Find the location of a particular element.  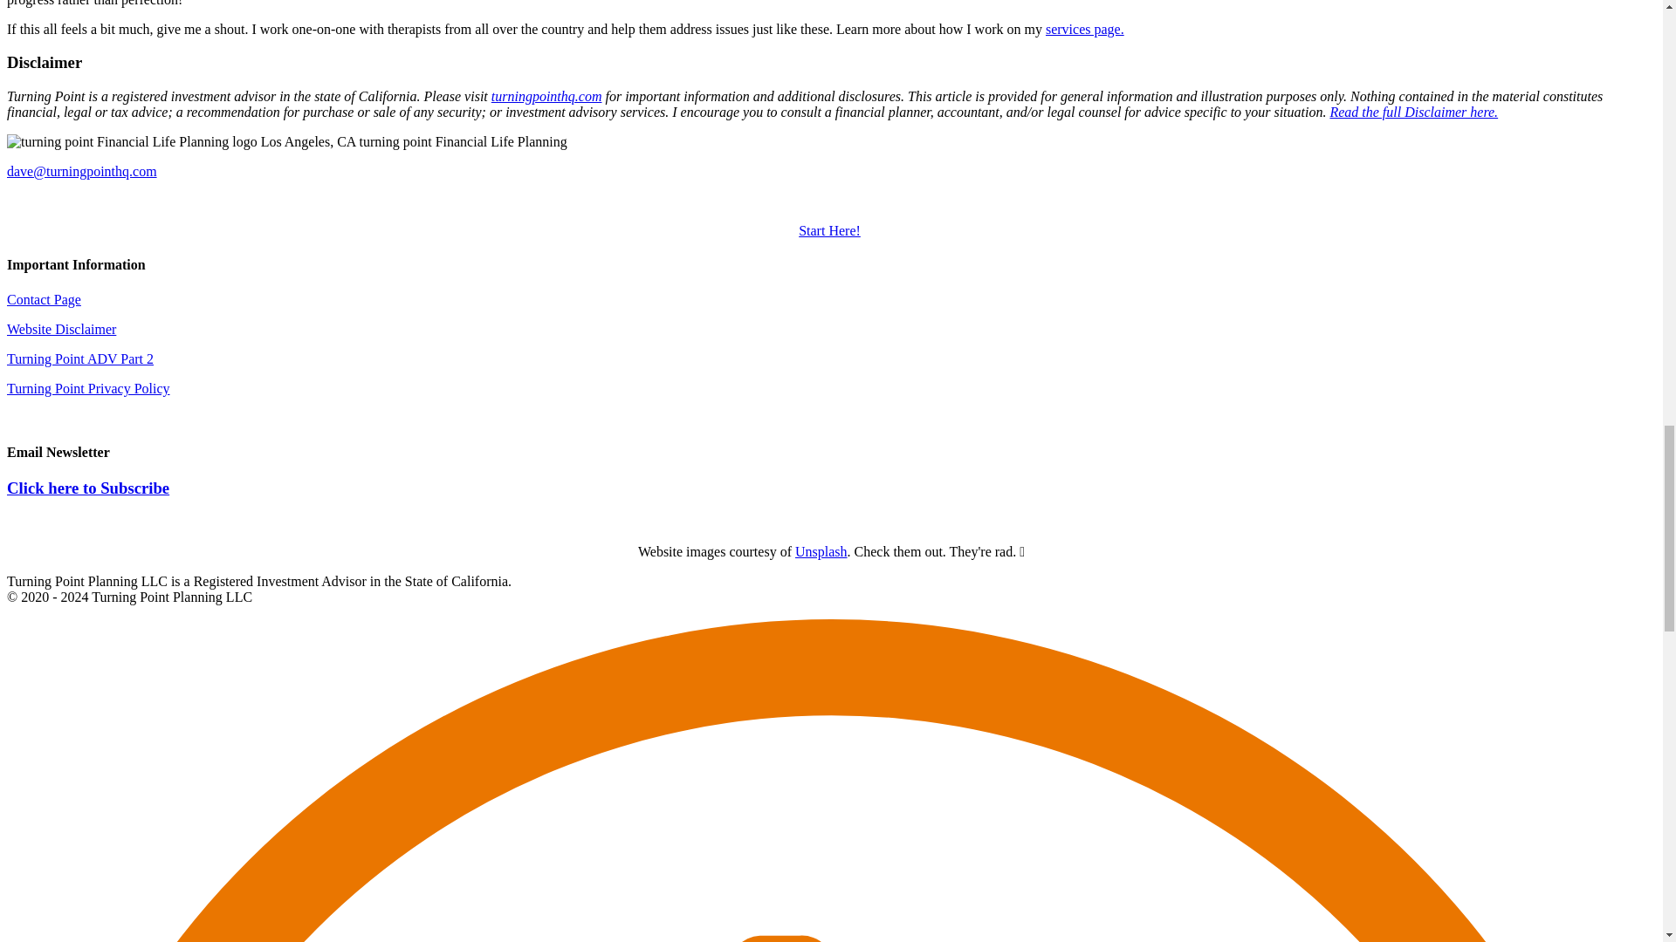

Read the full Disclaimer here. is located at coordinates (1413, 112).